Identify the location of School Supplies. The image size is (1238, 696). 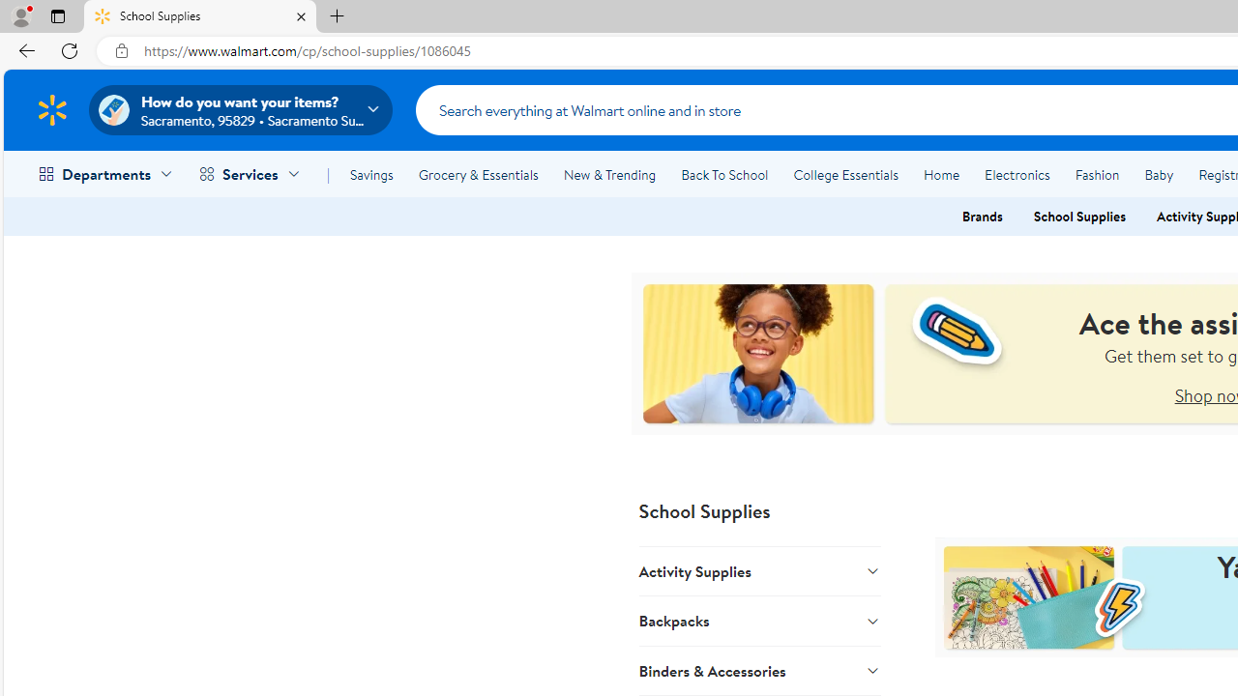
(200, 17).